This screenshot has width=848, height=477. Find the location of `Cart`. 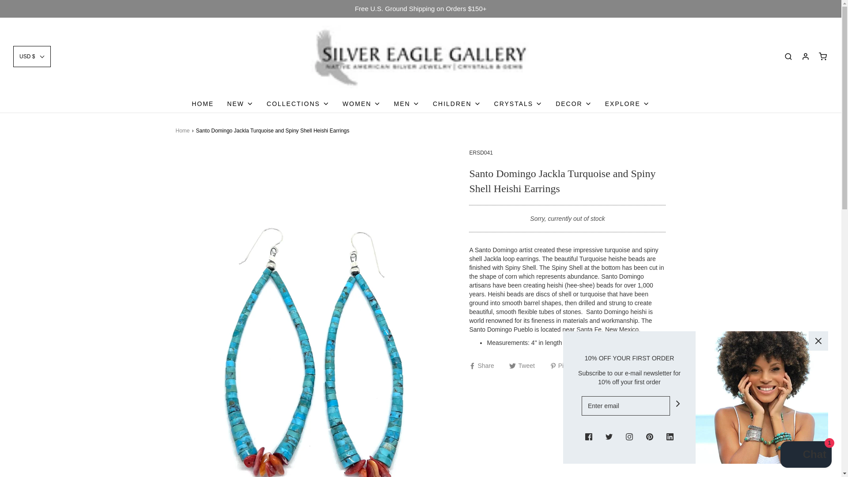

Cart is located at coordinates (822, 56).